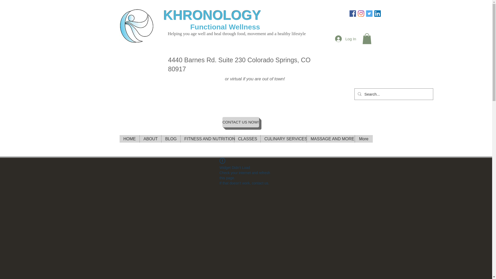 This screenshot has height=279, width=496. What do you see at coordinates (150, 138) in the screenshot?
I see `ABOUT` at bounding box center [150, 138].